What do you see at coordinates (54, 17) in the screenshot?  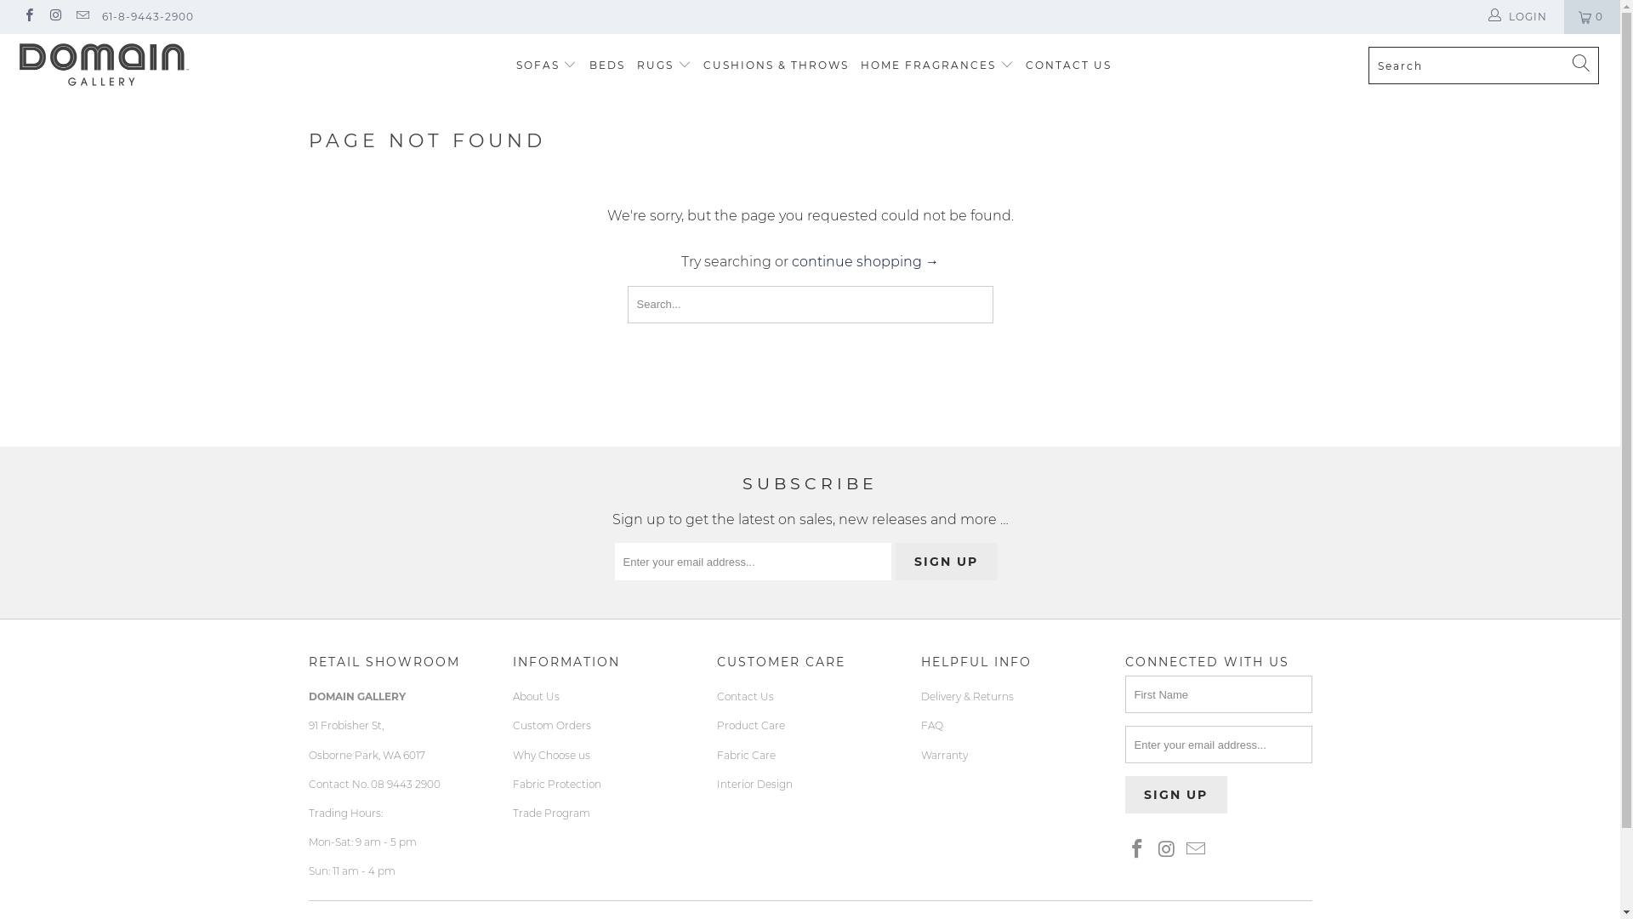 I see `DomainGallery on Instagram` at bounding box center [54, 17].